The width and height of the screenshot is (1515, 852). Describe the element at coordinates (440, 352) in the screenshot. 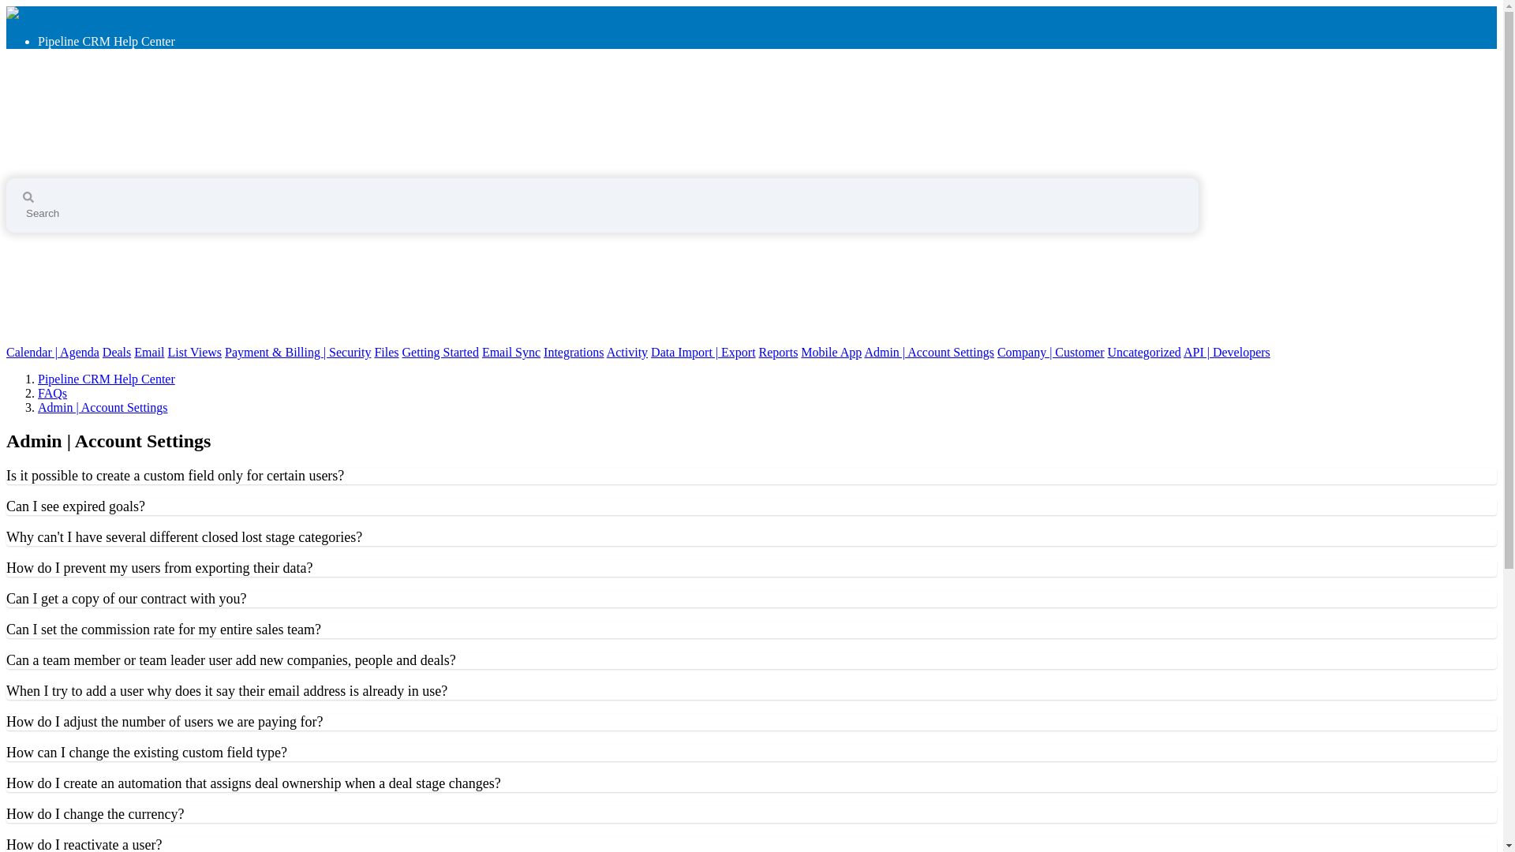

I see `Getting Started` at that location.